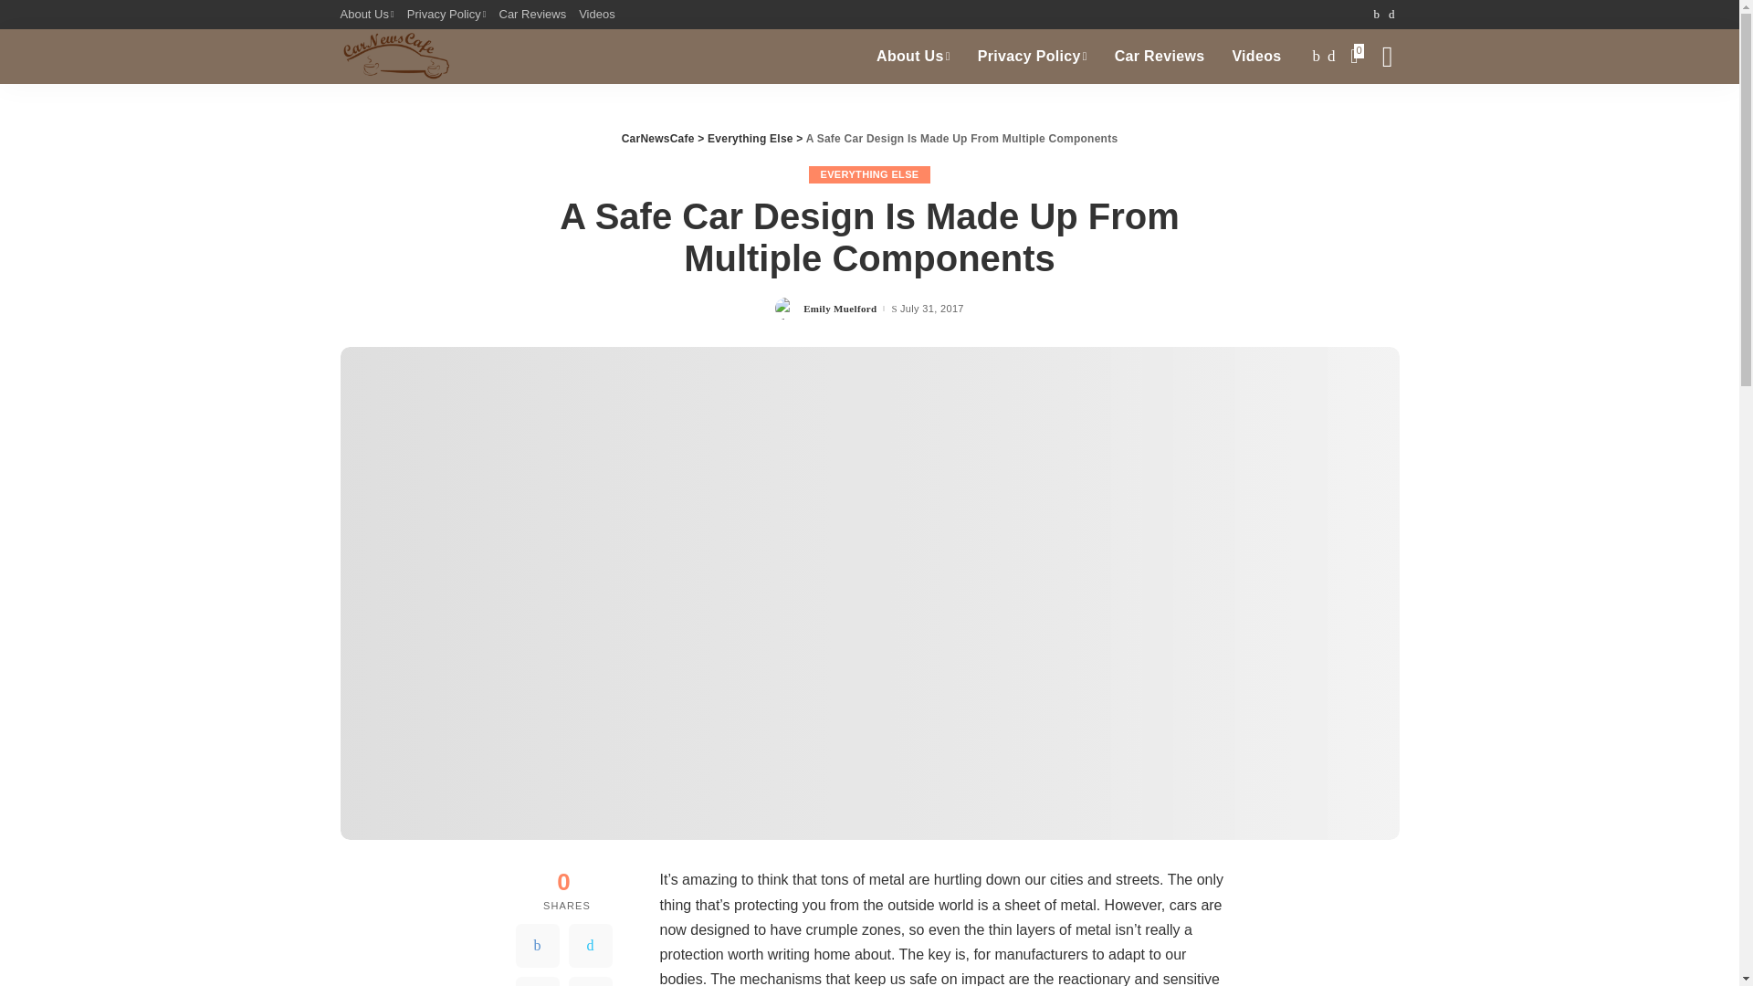  Describe the element at coordinates (913, 57) in the screenshot. I see `About Us` at that location.